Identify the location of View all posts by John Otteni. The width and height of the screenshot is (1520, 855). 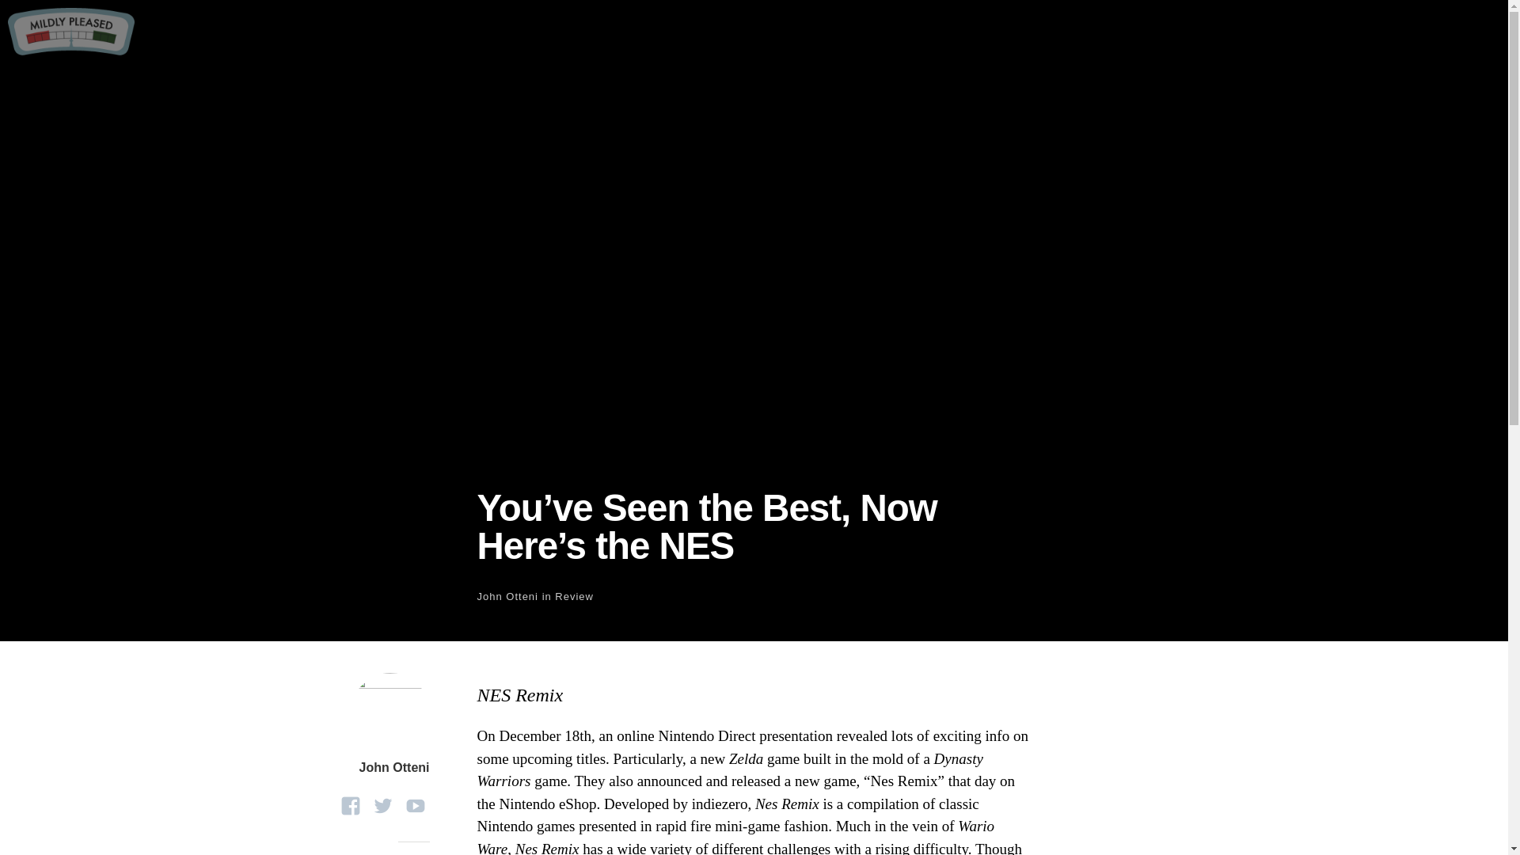
(507, 597).